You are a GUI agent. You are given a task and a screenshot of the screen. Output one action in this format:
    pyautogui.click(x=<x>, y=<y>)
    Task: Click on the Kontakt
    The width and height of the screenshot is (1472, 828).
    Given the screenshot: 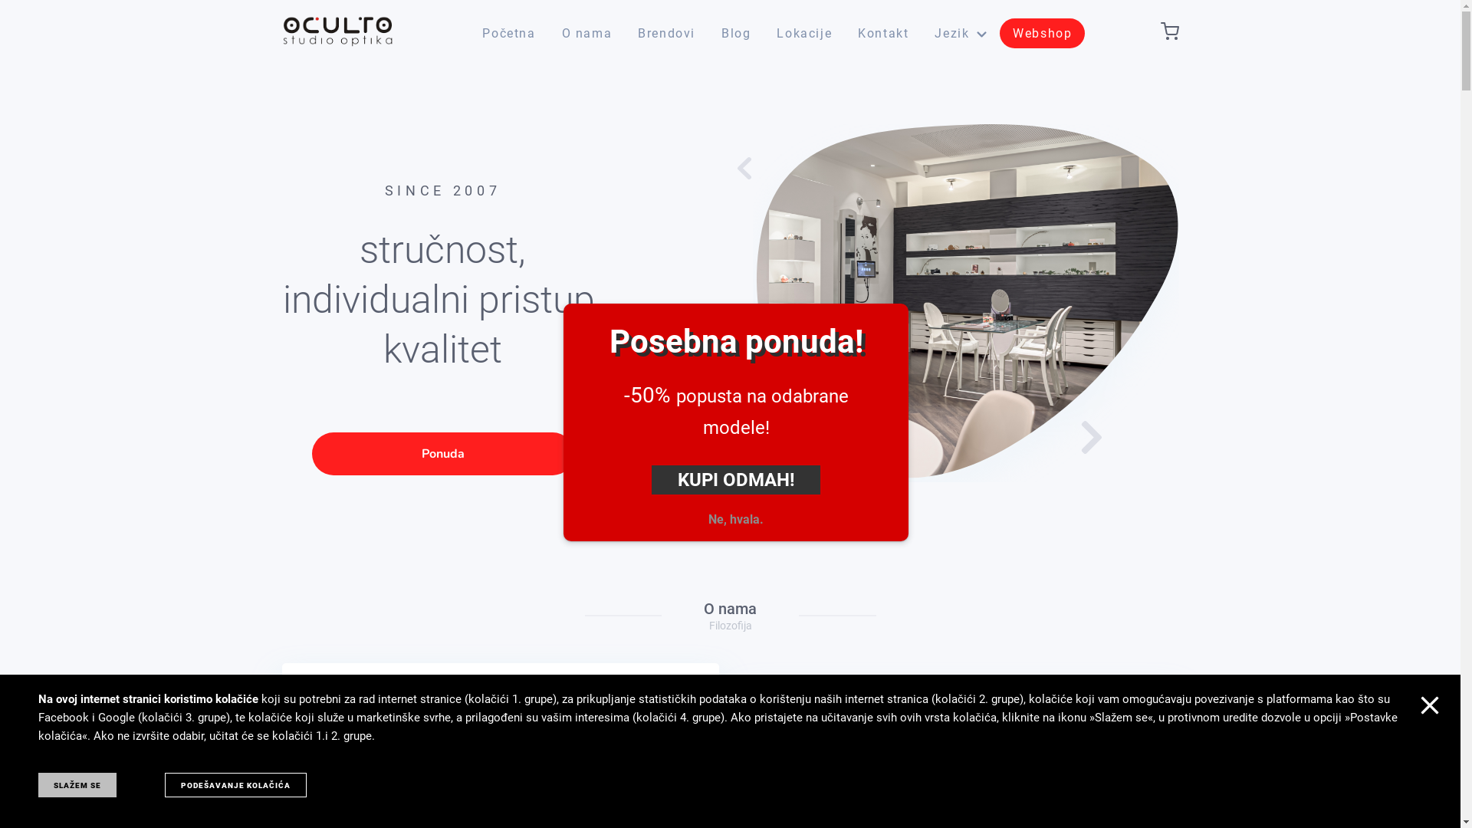 What is the action you would take?
    pyautogui.click(x=883, y=34)
    